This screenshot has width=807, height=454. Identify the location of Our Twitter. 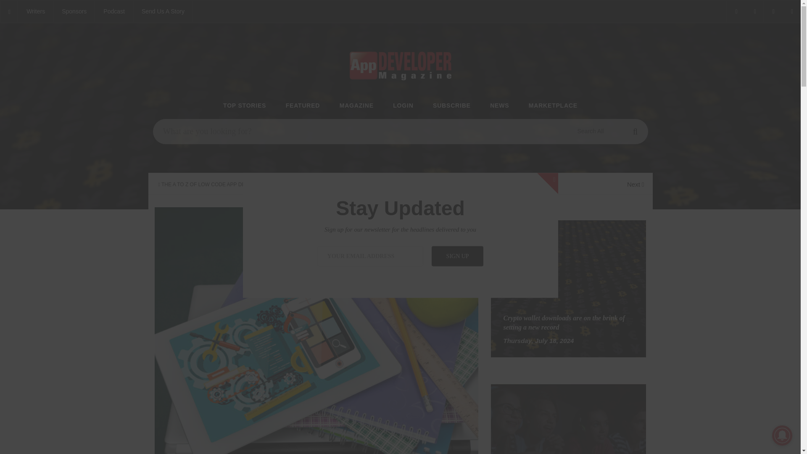
(754, 12).